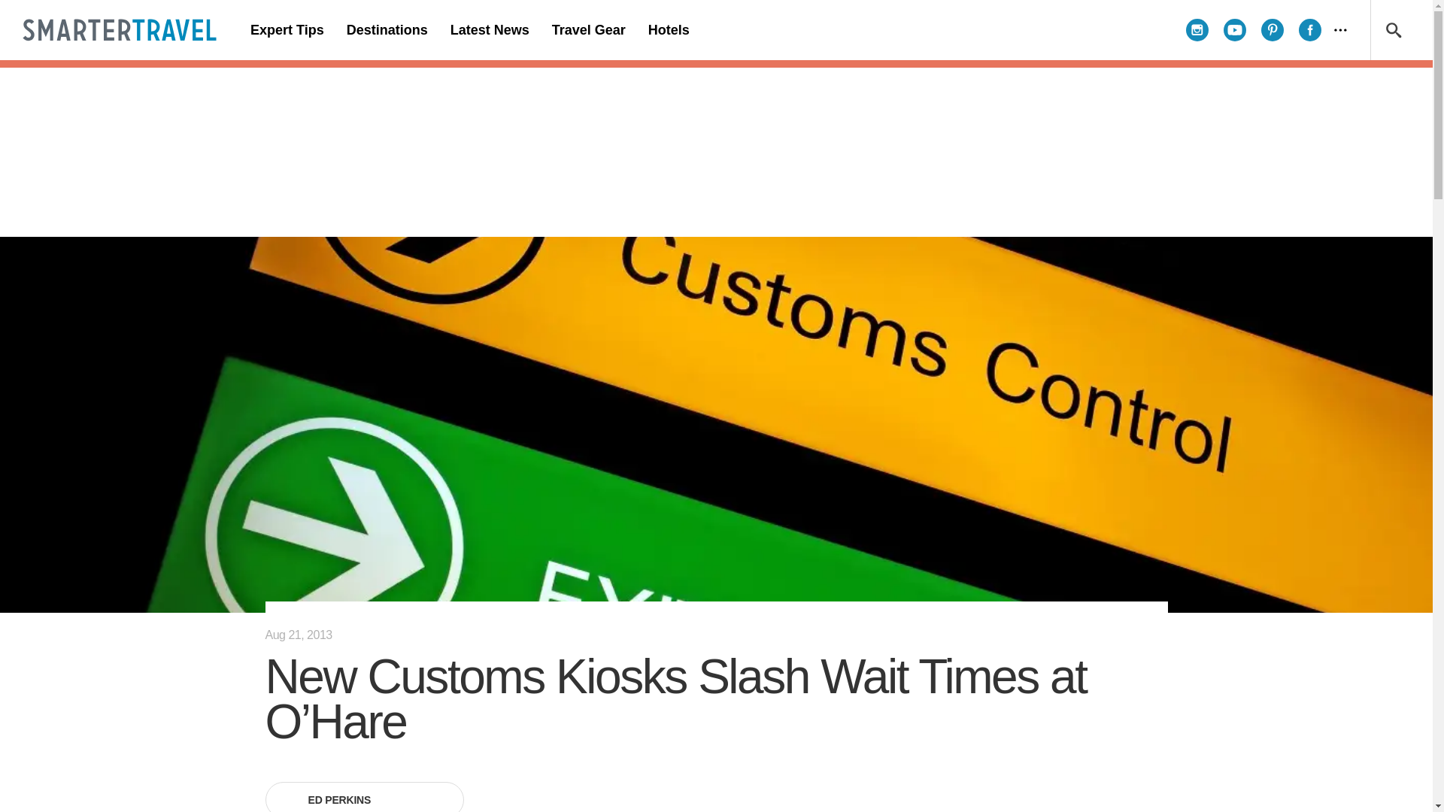 This screenshot has height=812, width=1444. What do you see at coordinates (668, 30) in the screenshot?
I see `Hotels` at bounding box center [668, 30].